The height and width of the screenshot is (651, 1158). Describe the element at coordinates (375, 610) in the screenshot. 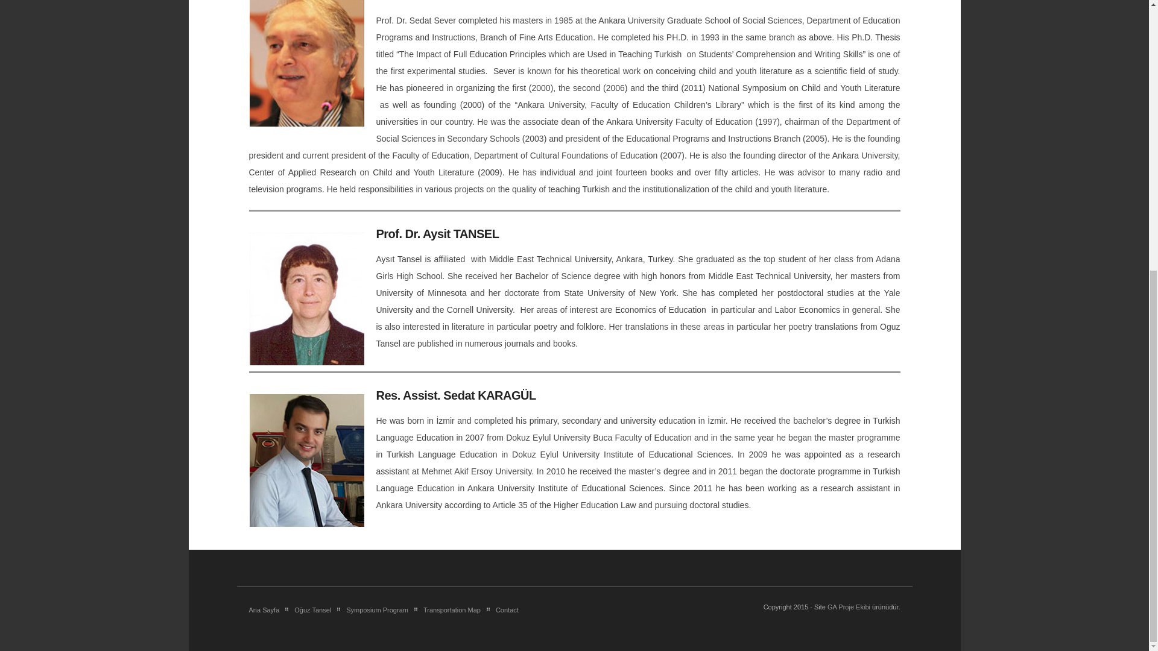

I see `Symposium Program` at that location.